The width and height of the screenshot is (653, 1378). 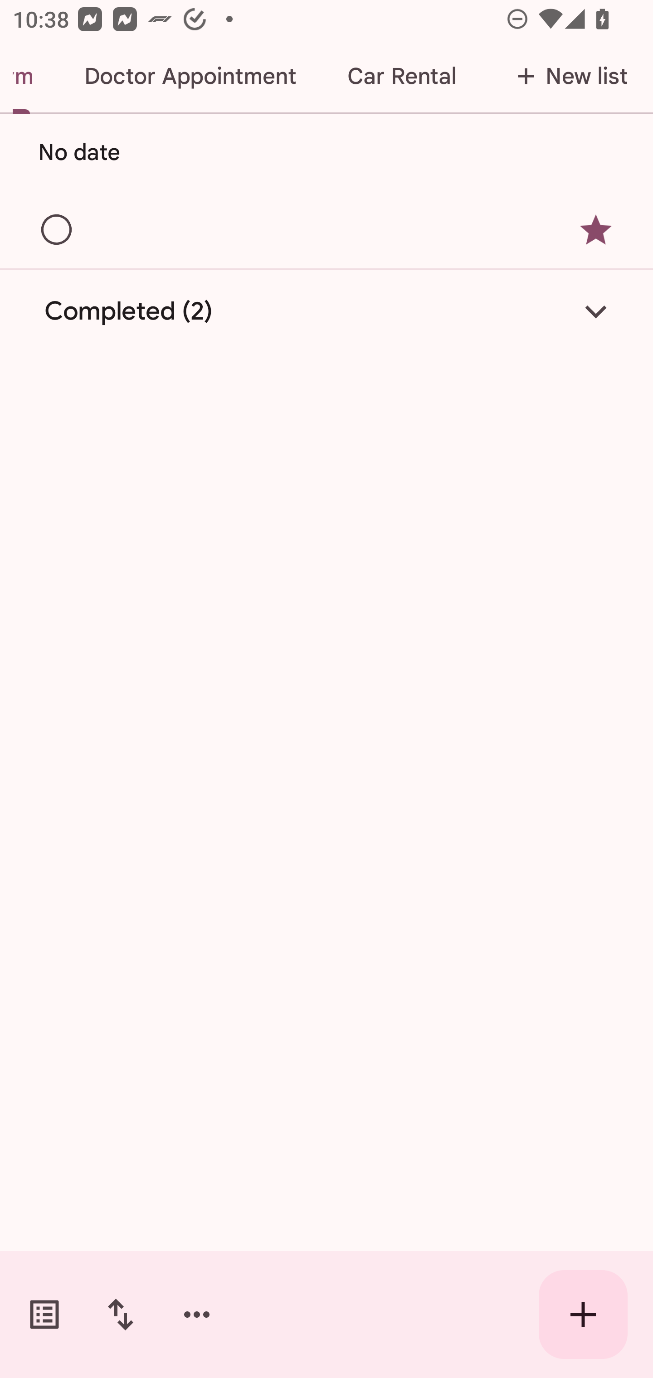 What do you see at coordinates (197, 1315) in the screenshot?
I see `More options` at bounding box center [197, 1315].